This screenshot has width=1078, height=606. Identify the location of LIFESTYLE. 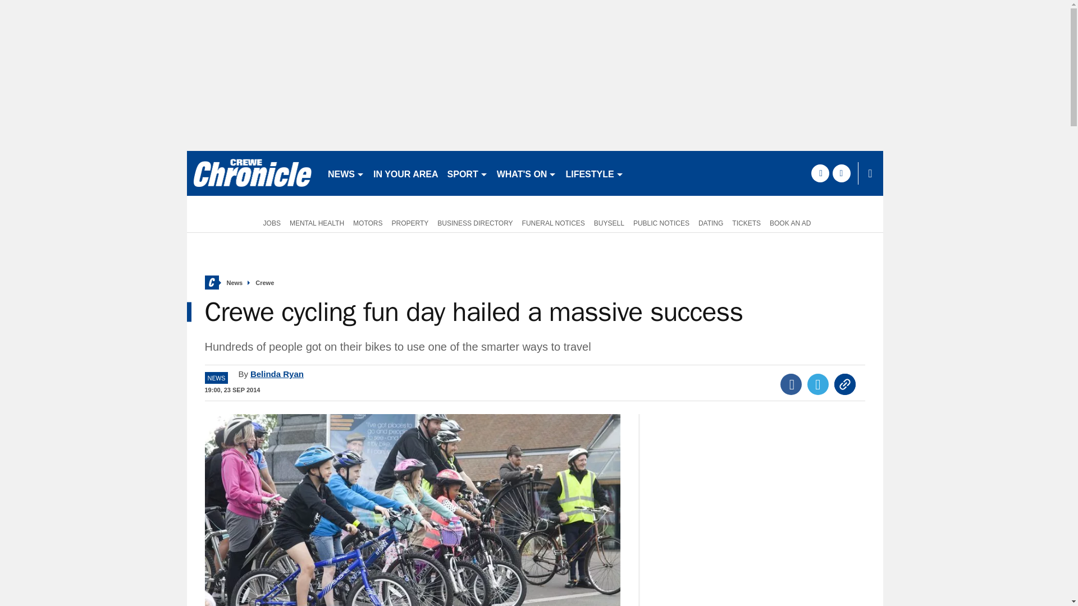
(594, 173).